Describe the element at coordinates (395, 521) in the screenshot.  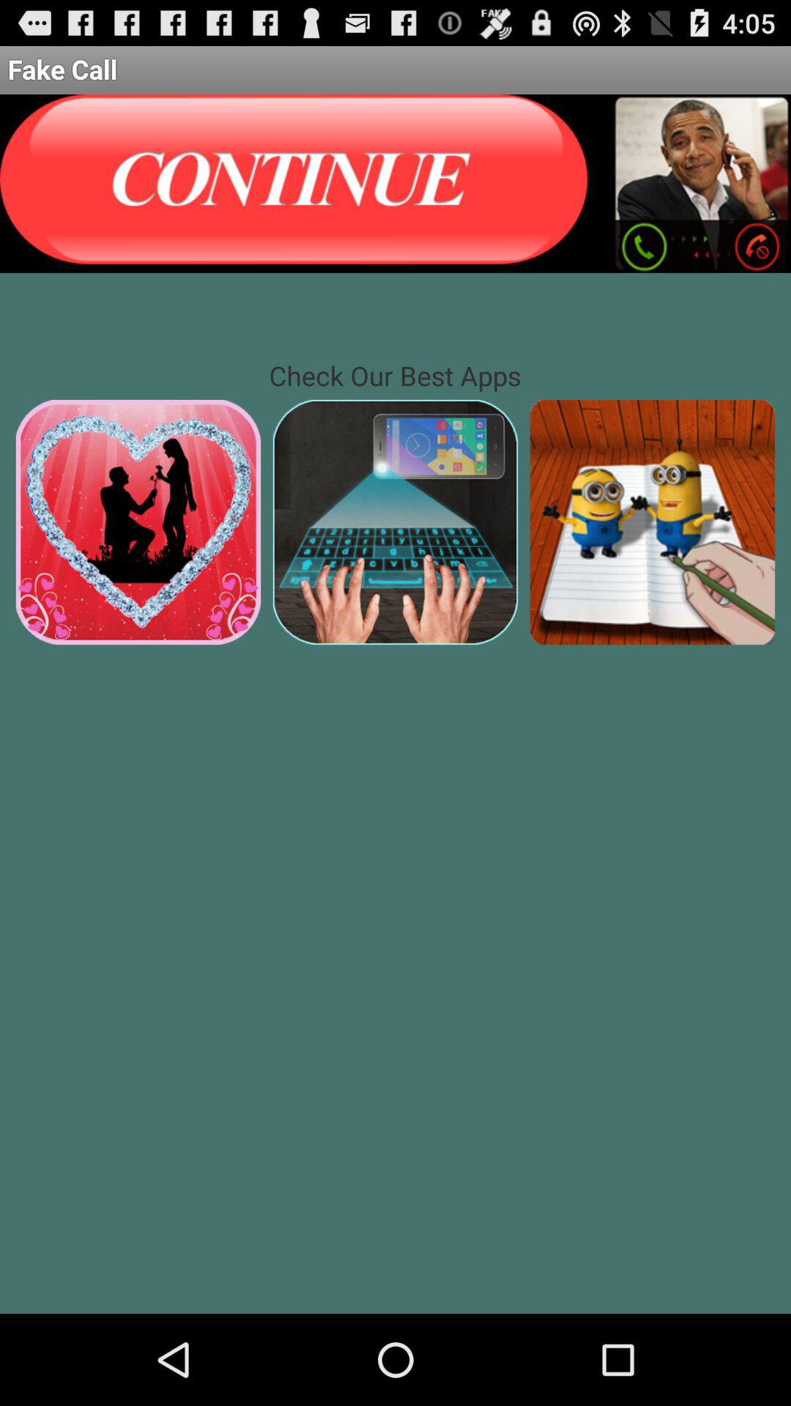
I see `switch to play store app` at that location.